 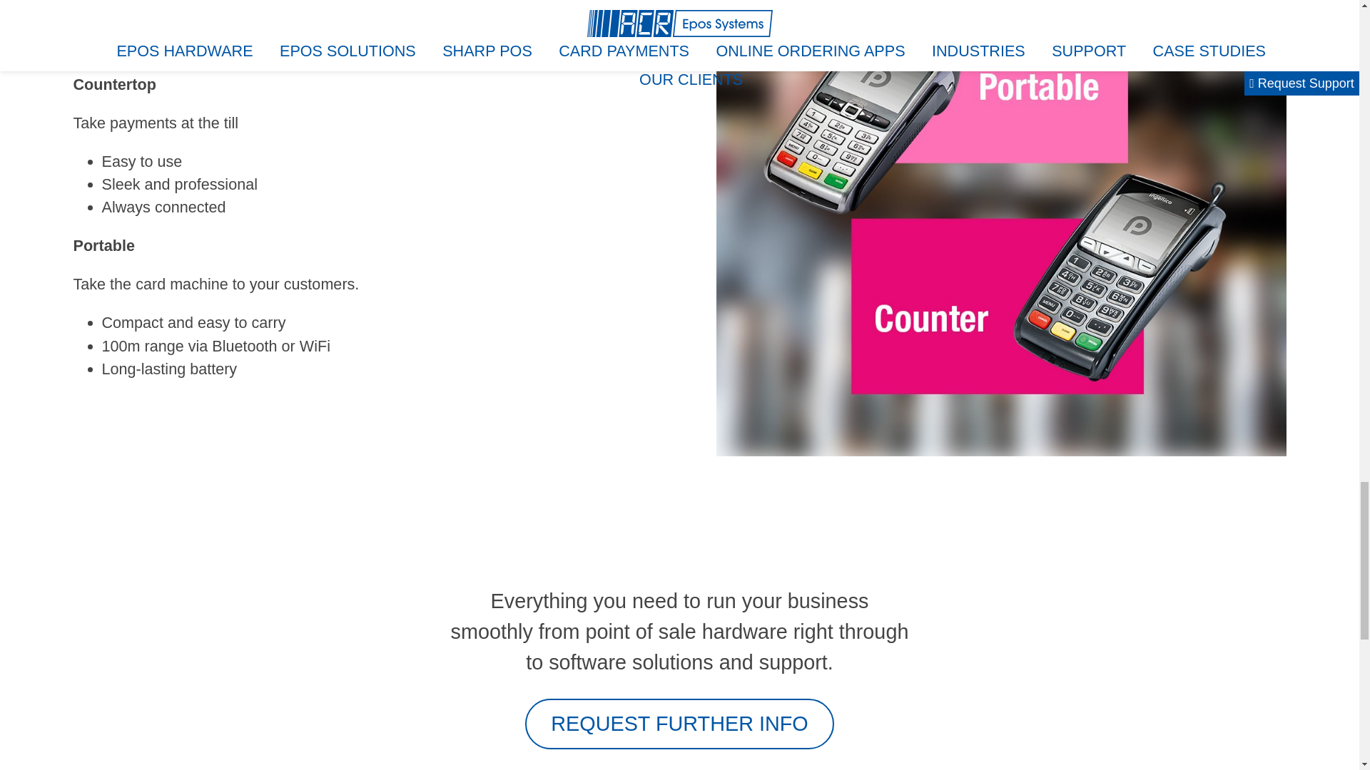 What do you see at coordinates (679, 723) in the screenshot?
I see `REQUEST FURTHER INFO` at bounding box center [679, 723].